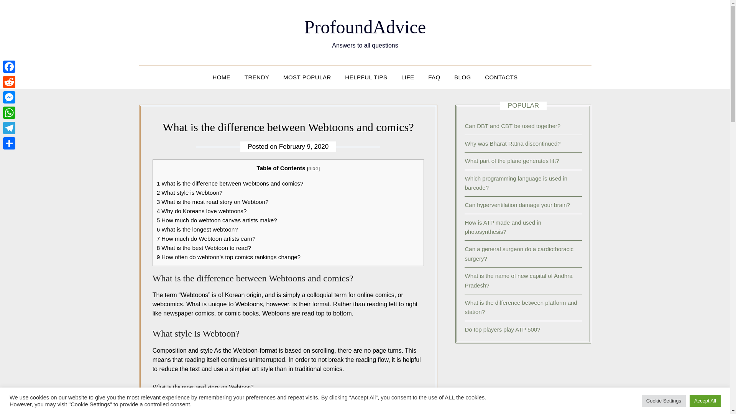 The image size is (736, 414). I want to click on Telegram, so click(9, 128).